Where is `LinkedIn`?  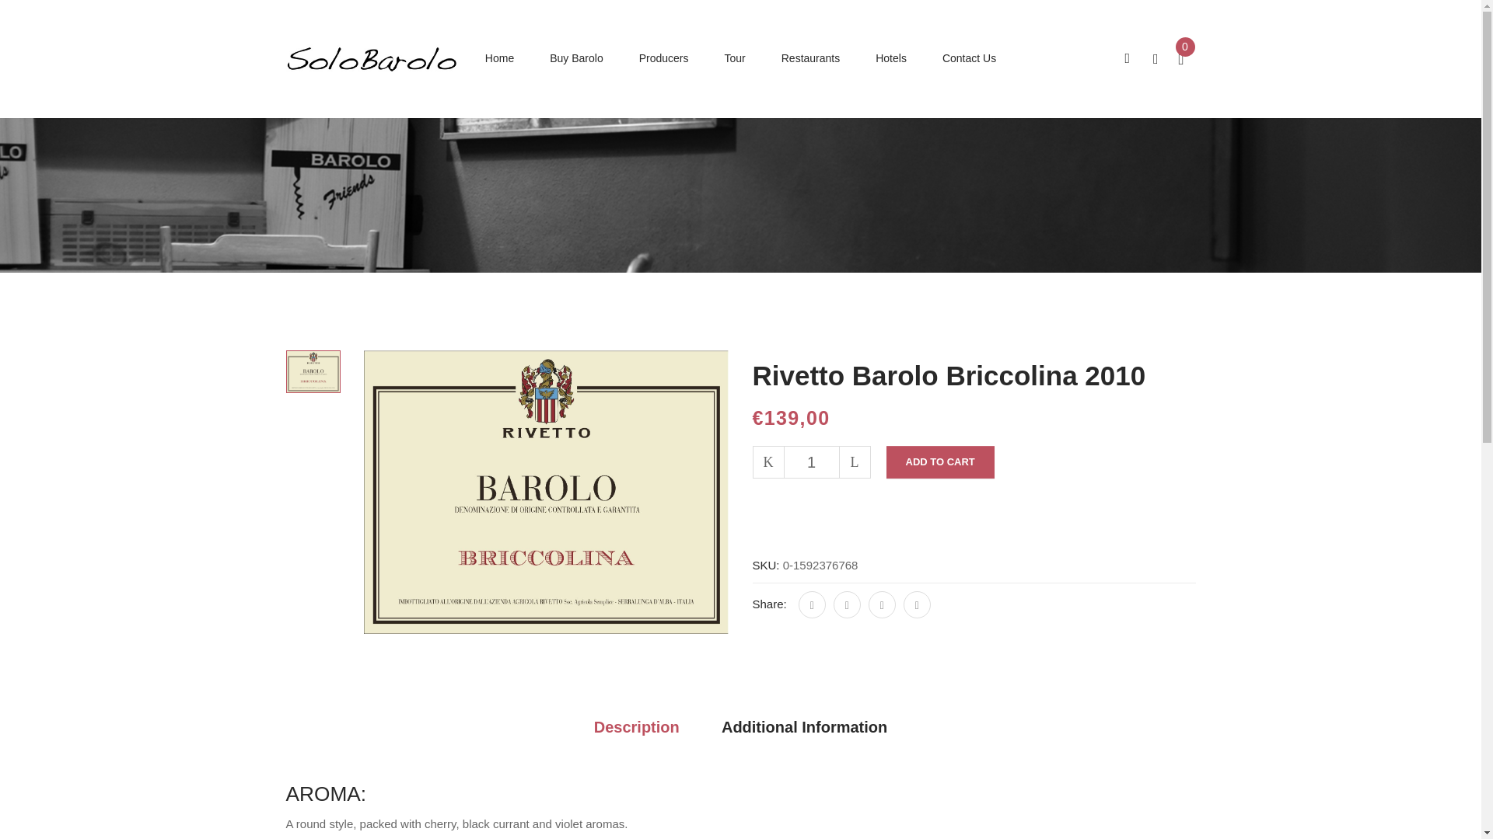
LinkedIn is located at coordinates (882, 604).